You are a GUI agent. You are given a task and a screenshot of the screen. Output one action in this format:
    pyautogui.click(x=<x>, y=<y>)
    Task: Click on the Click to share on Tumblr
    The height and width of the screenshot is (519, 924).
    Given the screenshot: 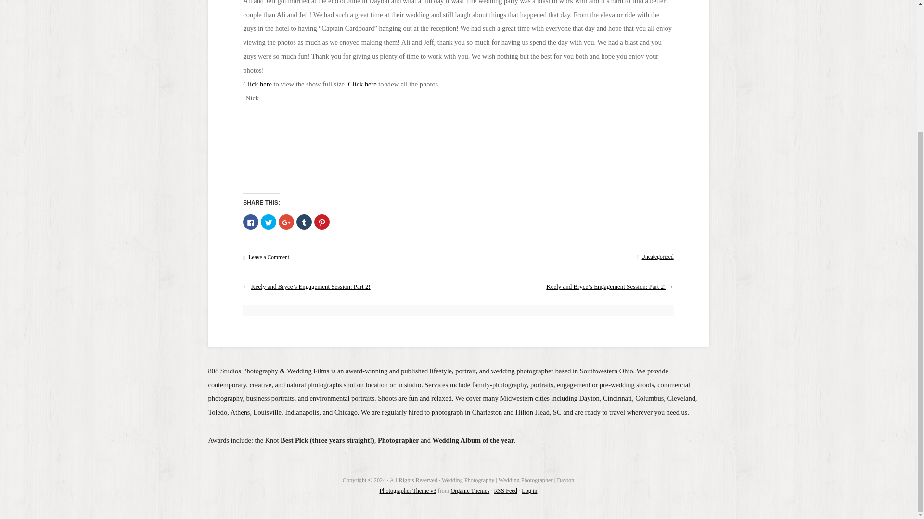 What is the action you would take?
    pyautogui.click(x=304, y=222)
    